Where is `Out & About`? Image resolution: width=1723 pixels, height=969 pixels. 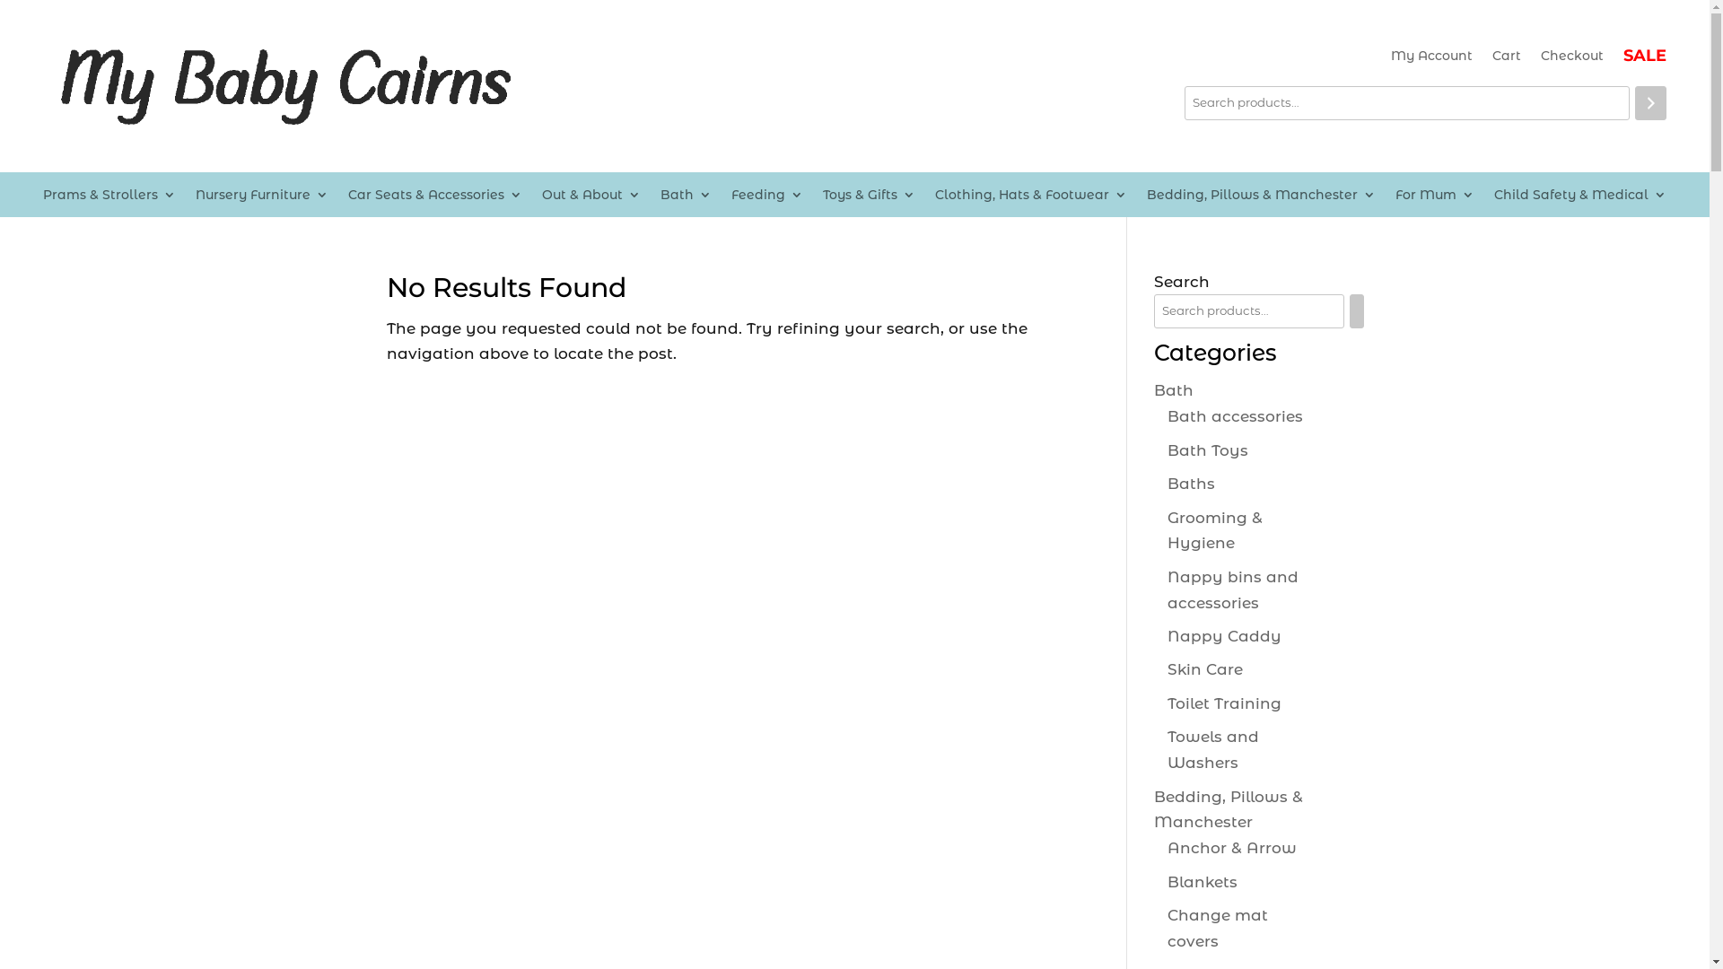 Out & About is located at coordinates (591, 198).